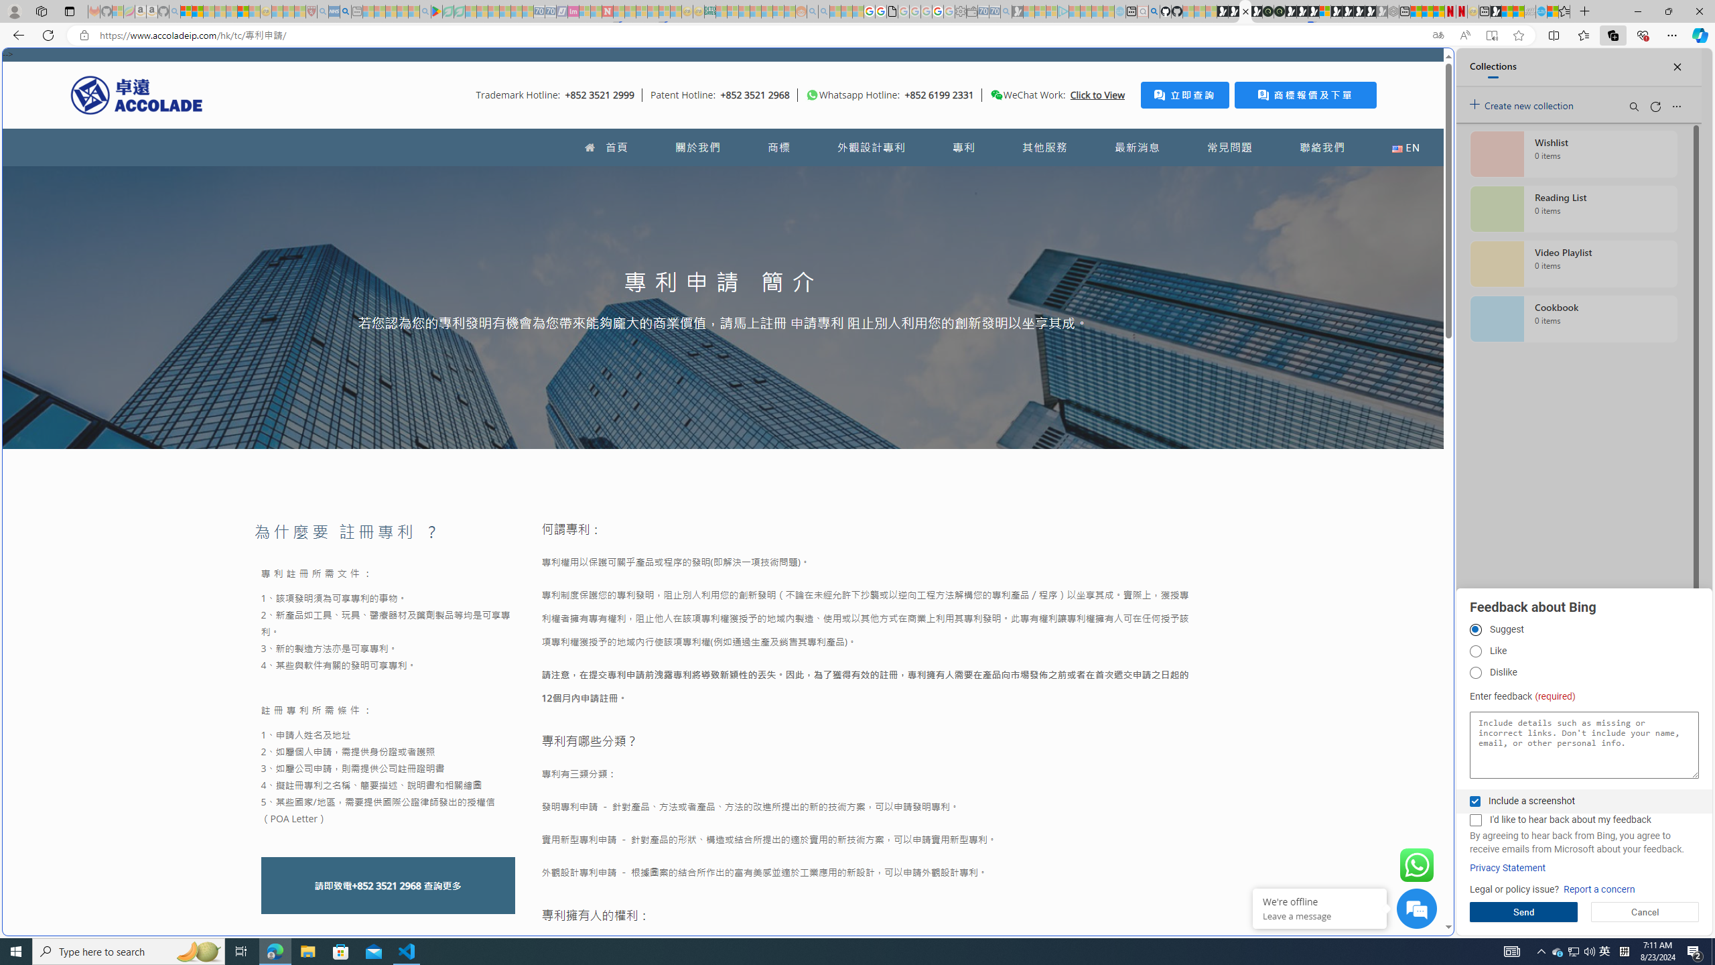  I want to click on Robert H. Shmerling, MD - Harvard Health - Sleeping, so click(311, 11).